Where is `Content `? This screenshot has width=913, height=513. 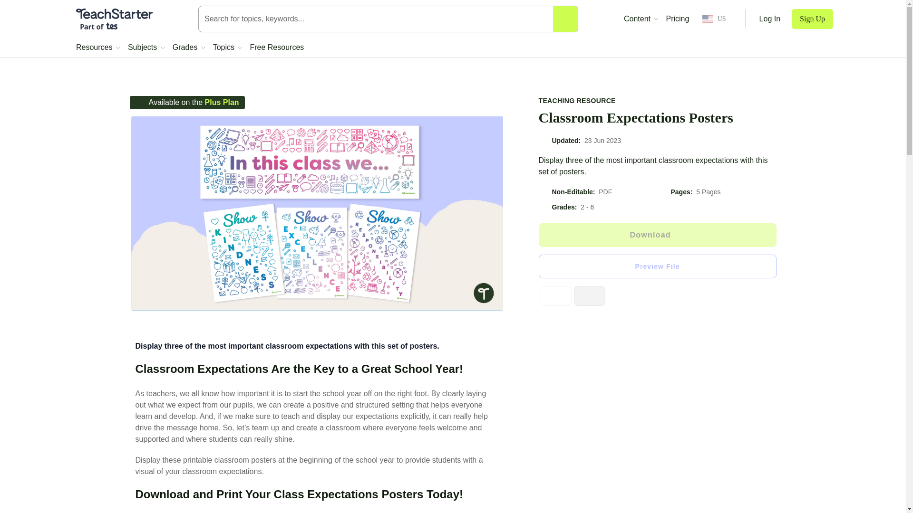 Content  is located at coordinates (641, 19).